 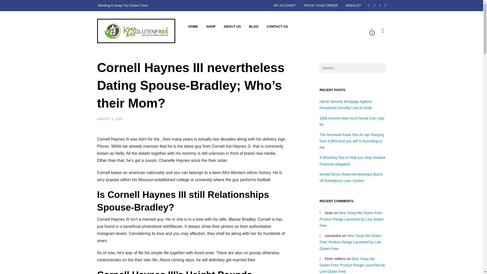 I want to click on BLOG, so click(x=254, y=26).